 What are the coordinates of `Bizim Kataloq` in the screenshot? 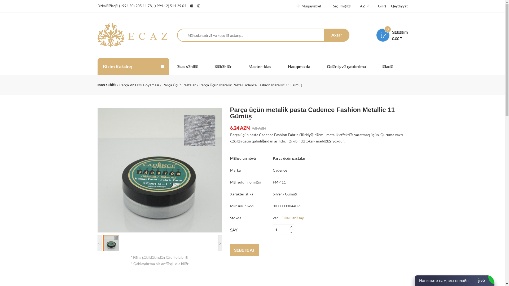 It's located at (130, 66).